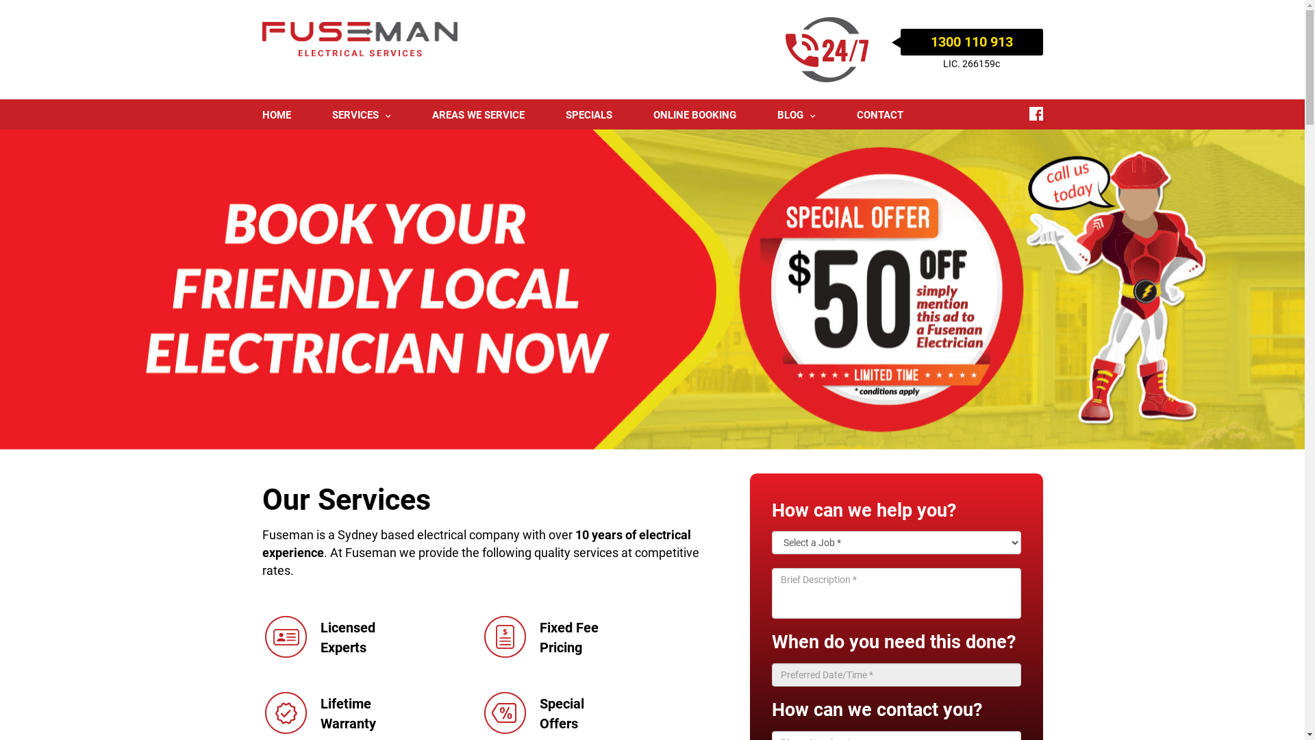  What do you see at coordinates (796, 116) in the screenshot?
I see `BLOG` at bounding box center [796, 116].